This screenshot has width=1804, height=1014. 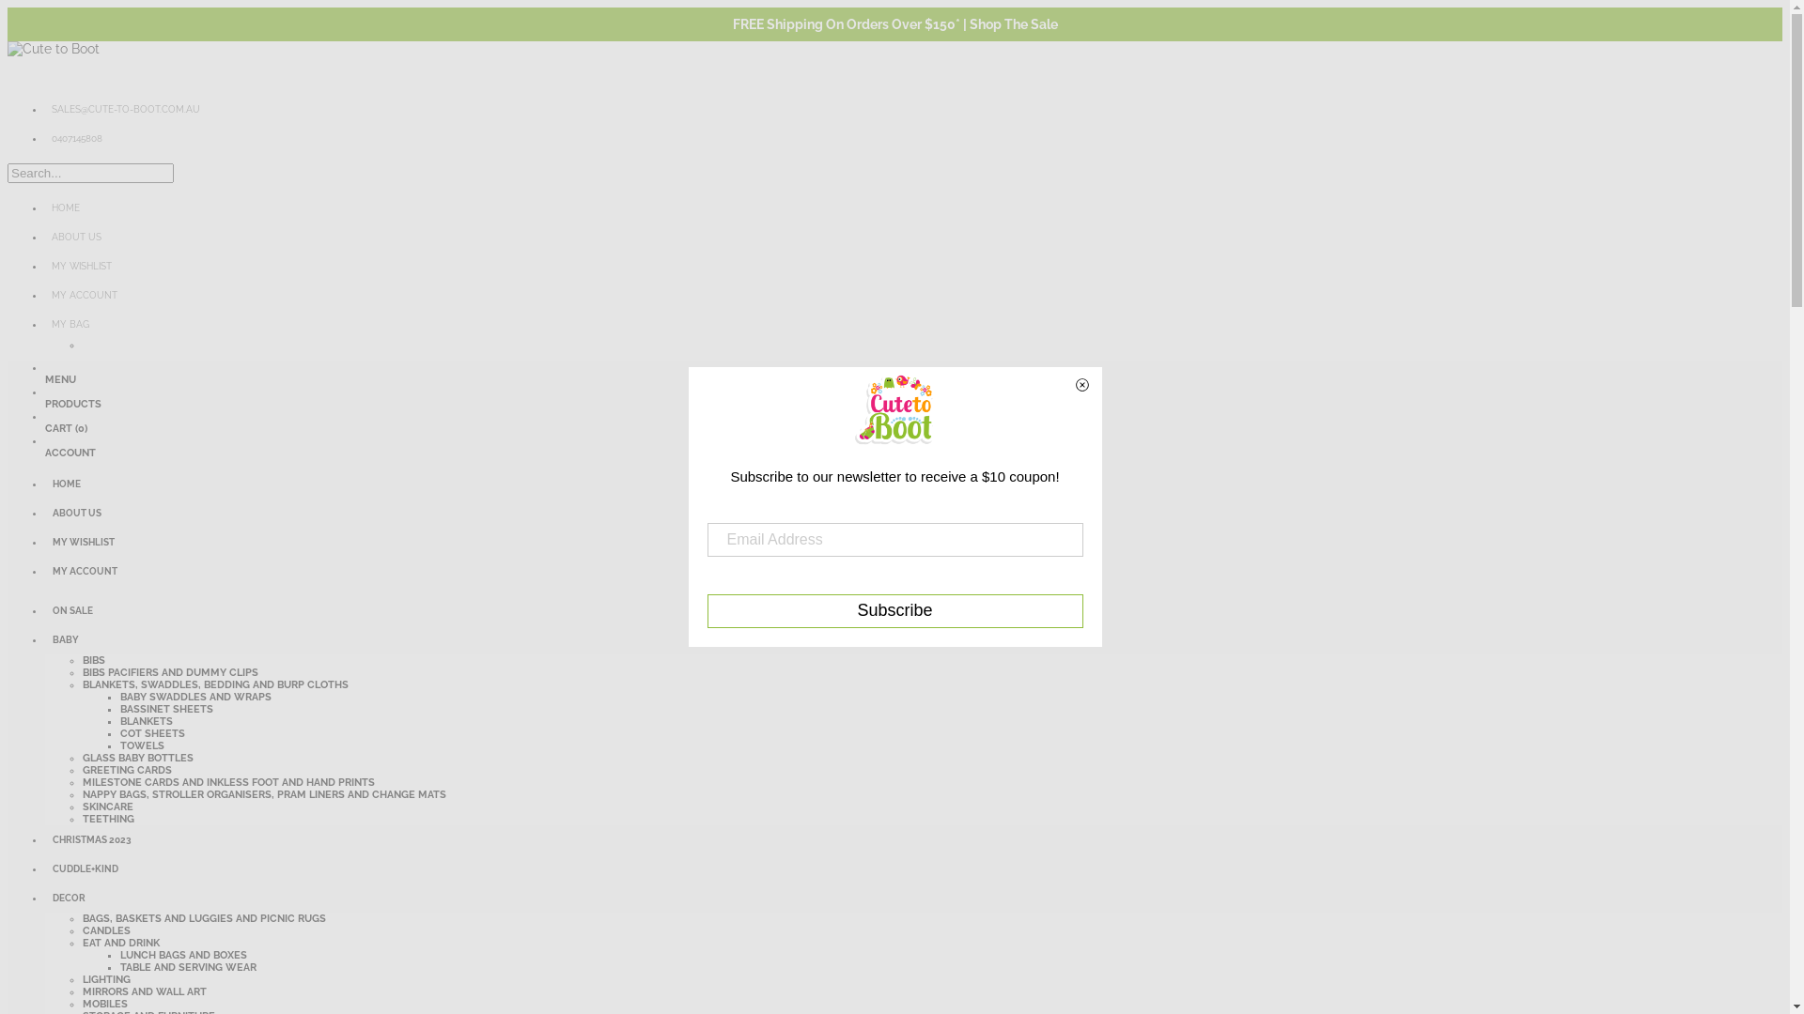 What do you see at coordinates (66, 435) in the screenshot?
I see `CART (0)` at bounding box center [66, 435].